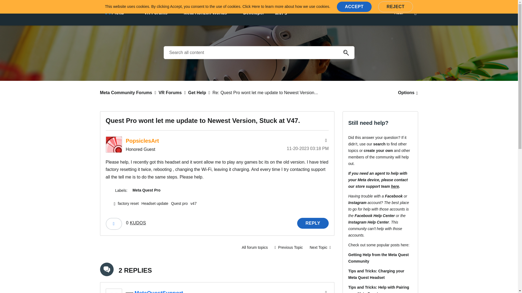 This screenshot has width=522, height=293. Describe the element at coordinates (254, 247) in the screenshot. I see `Get Help` at that location.